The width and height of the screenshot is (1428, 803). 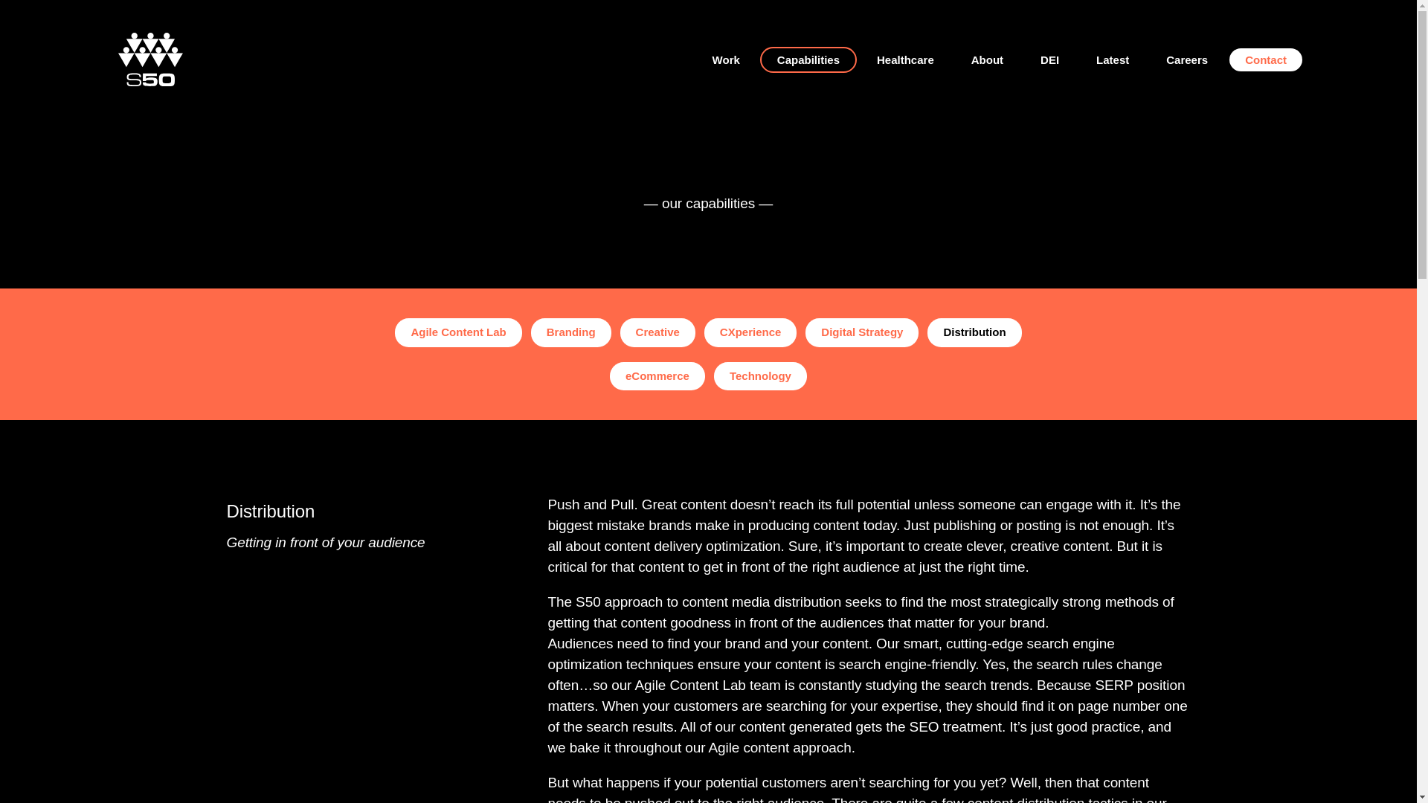 What do you see at coordinates (760, 375) in the screenshot?
I see `Technology` at bounding box center [760, 375].